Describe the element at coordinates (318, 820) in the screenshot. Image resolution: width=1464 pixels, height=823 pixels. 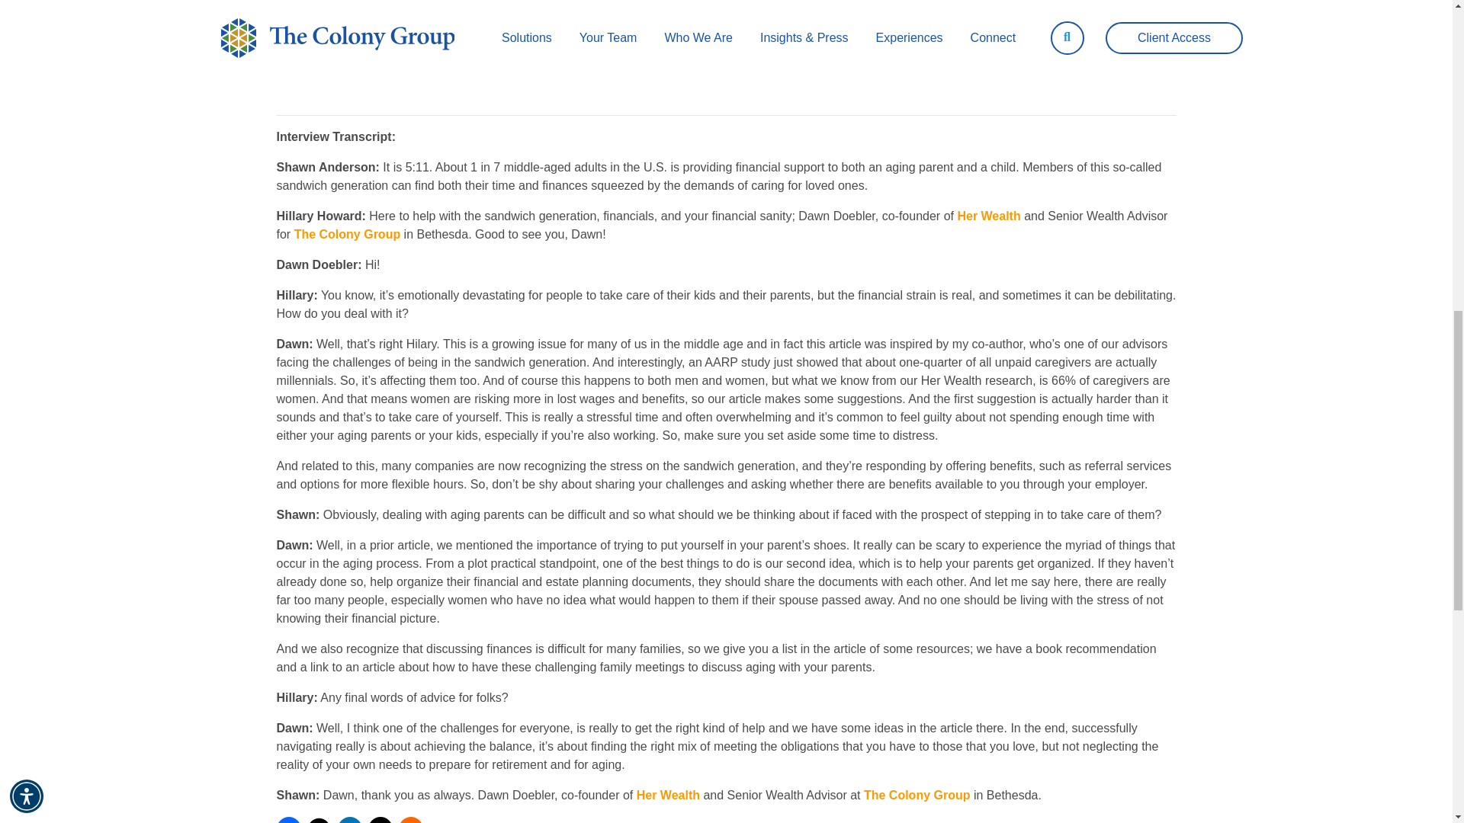
I see `Tweet this !` at that location.